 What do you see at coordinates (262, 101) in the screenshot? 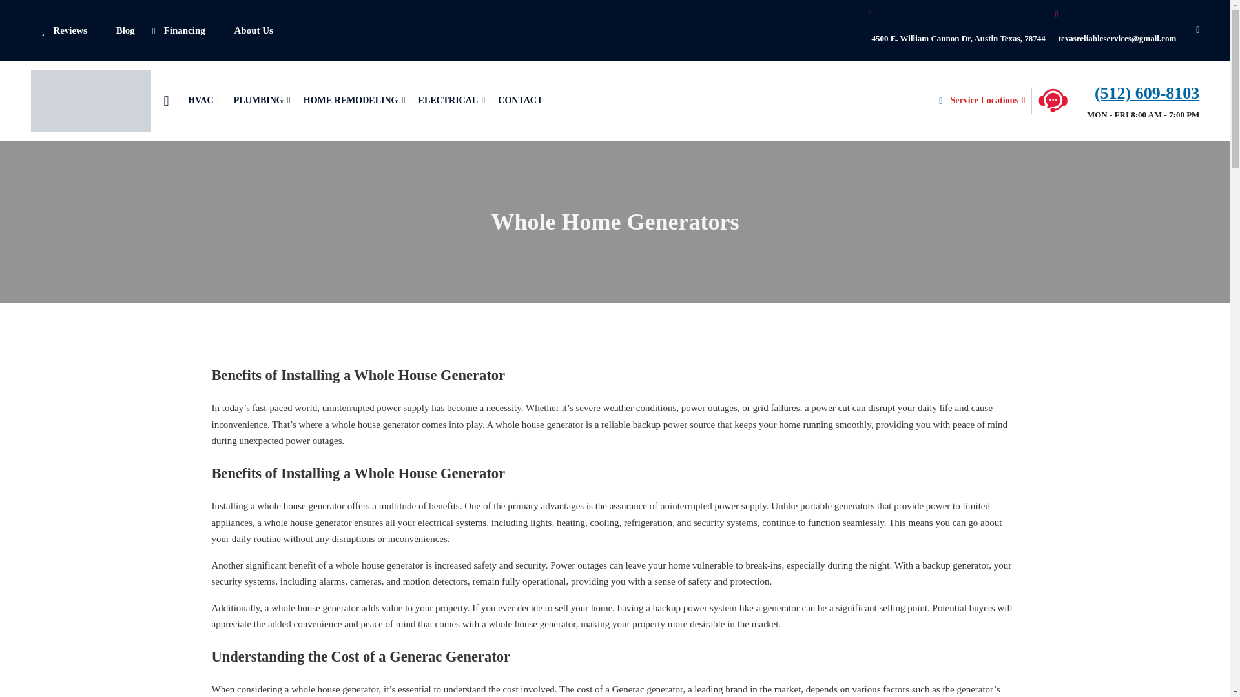
I see `PLUMBING` at bounding box center [262, 101].